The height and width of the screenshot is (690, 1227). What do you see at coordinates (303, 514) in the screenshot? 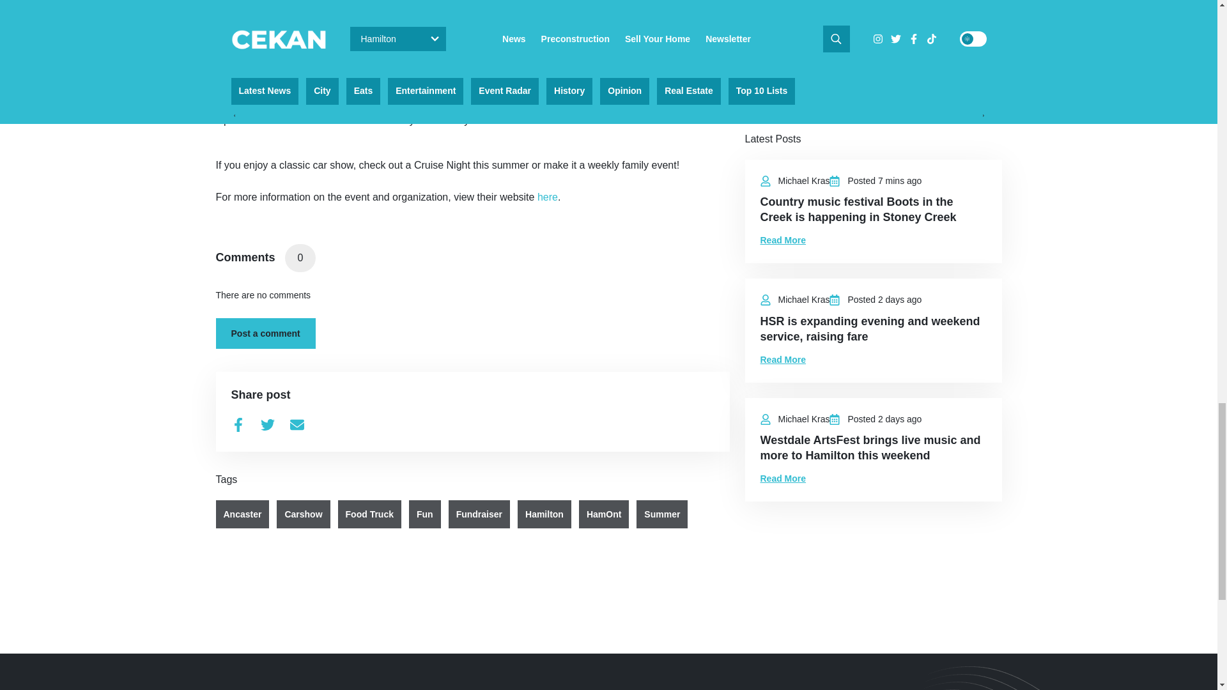
I see `Carshow` at bounding box center [303, 514].